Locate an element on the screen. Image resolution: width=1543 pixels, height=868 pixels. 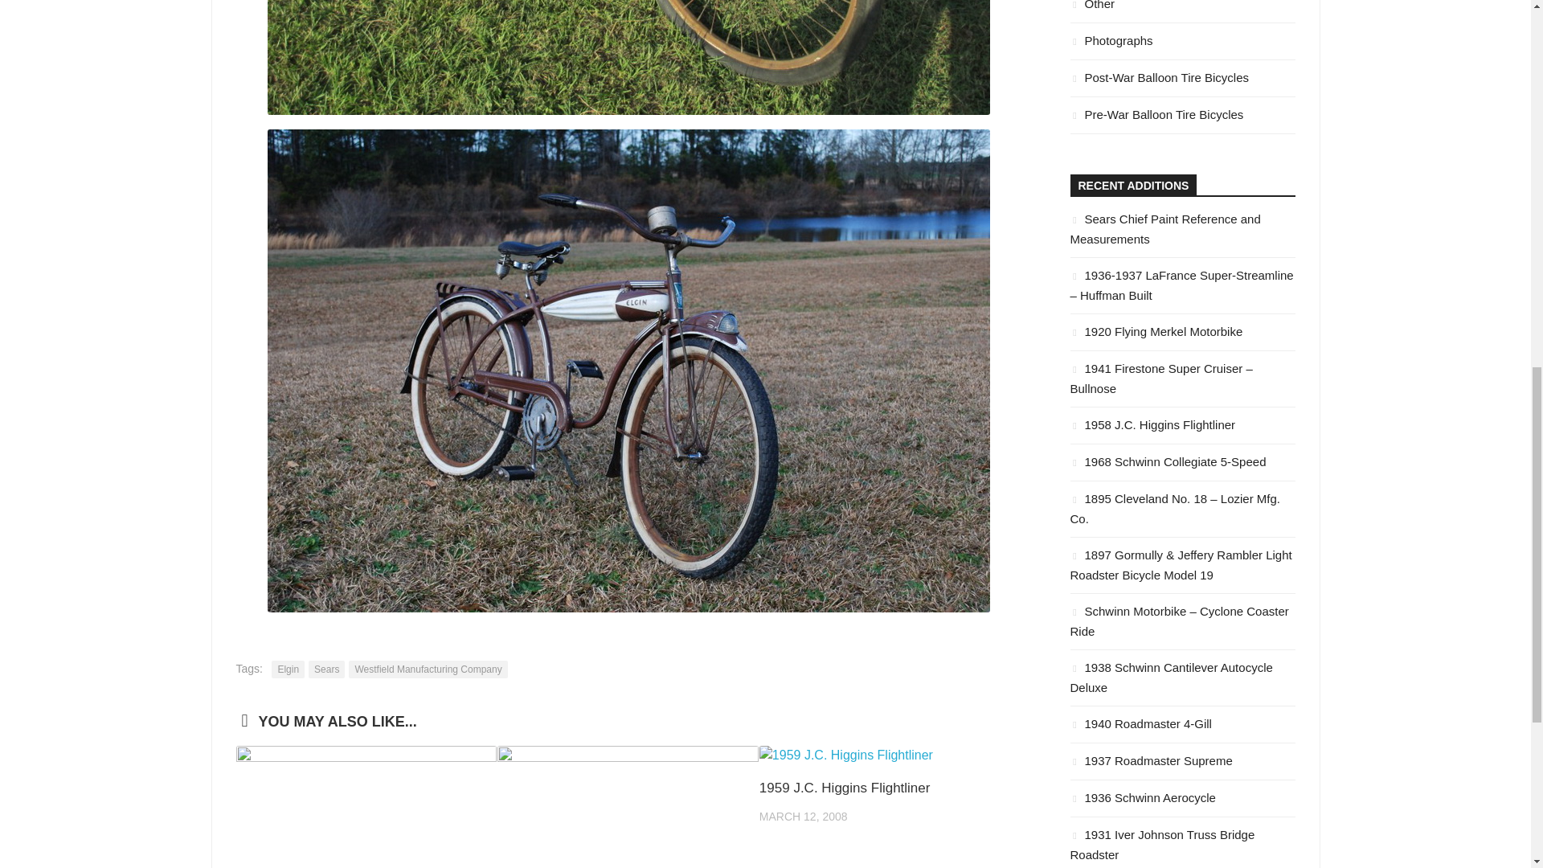
Pre-War Balloon Tire Bicycles is located at coordinates (1157, 114).